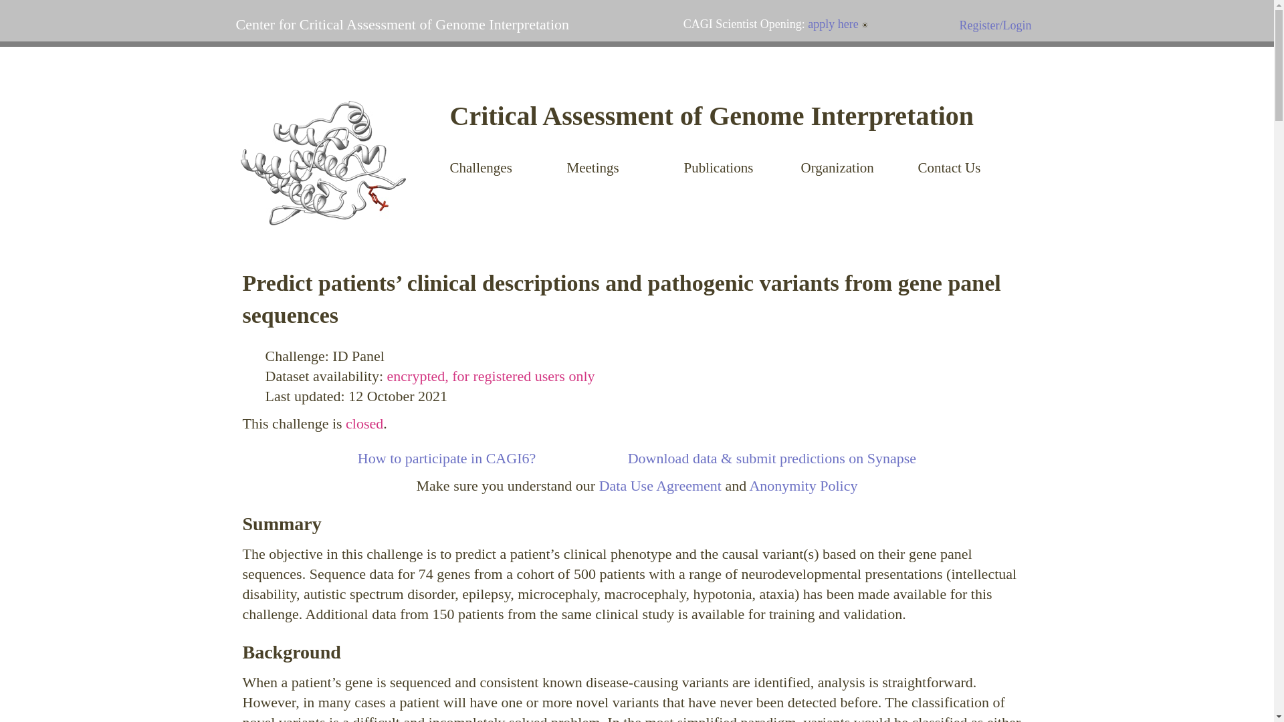 The width and height of the screenshot is (1284, 722). I want to click on Data Use Agreement, so click(661, 485).